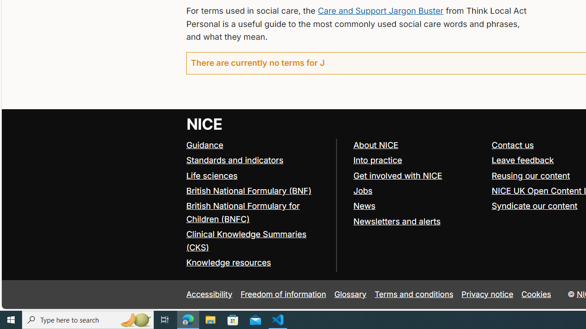  I want to click on Guidance, so click(256, 145).